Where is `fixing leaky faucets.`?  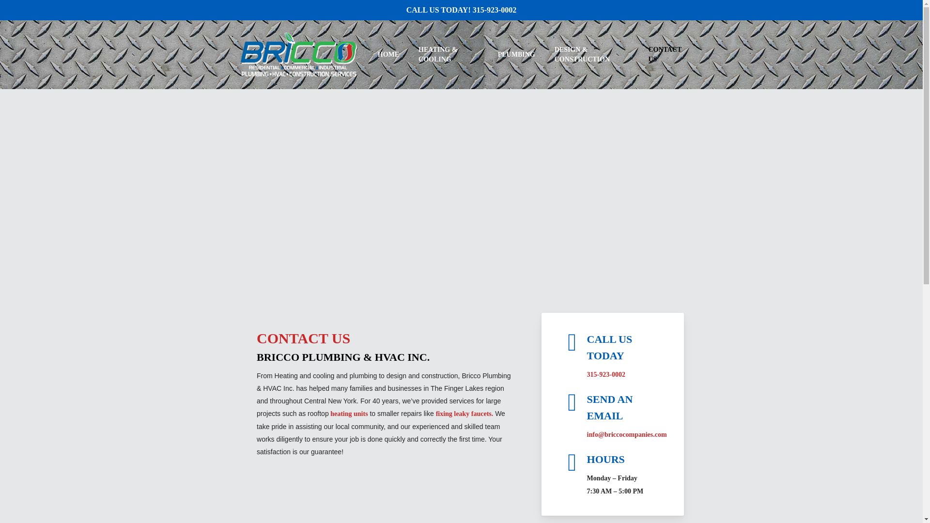
fixing leaky faucets. is located at coordinates (661, 54).